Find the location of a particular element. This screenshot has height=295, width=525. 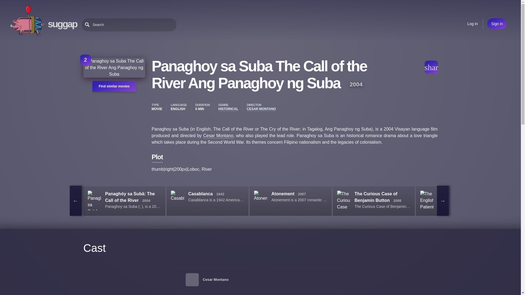

Cesar Montano is located at coordinates (218, 136).